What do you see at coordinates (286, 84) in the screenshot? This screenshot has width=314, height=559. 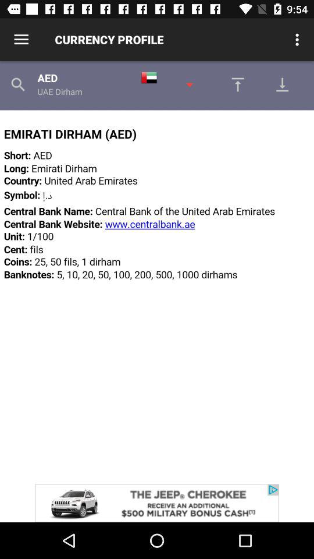 I see `download` at bounding box center [286, 84].